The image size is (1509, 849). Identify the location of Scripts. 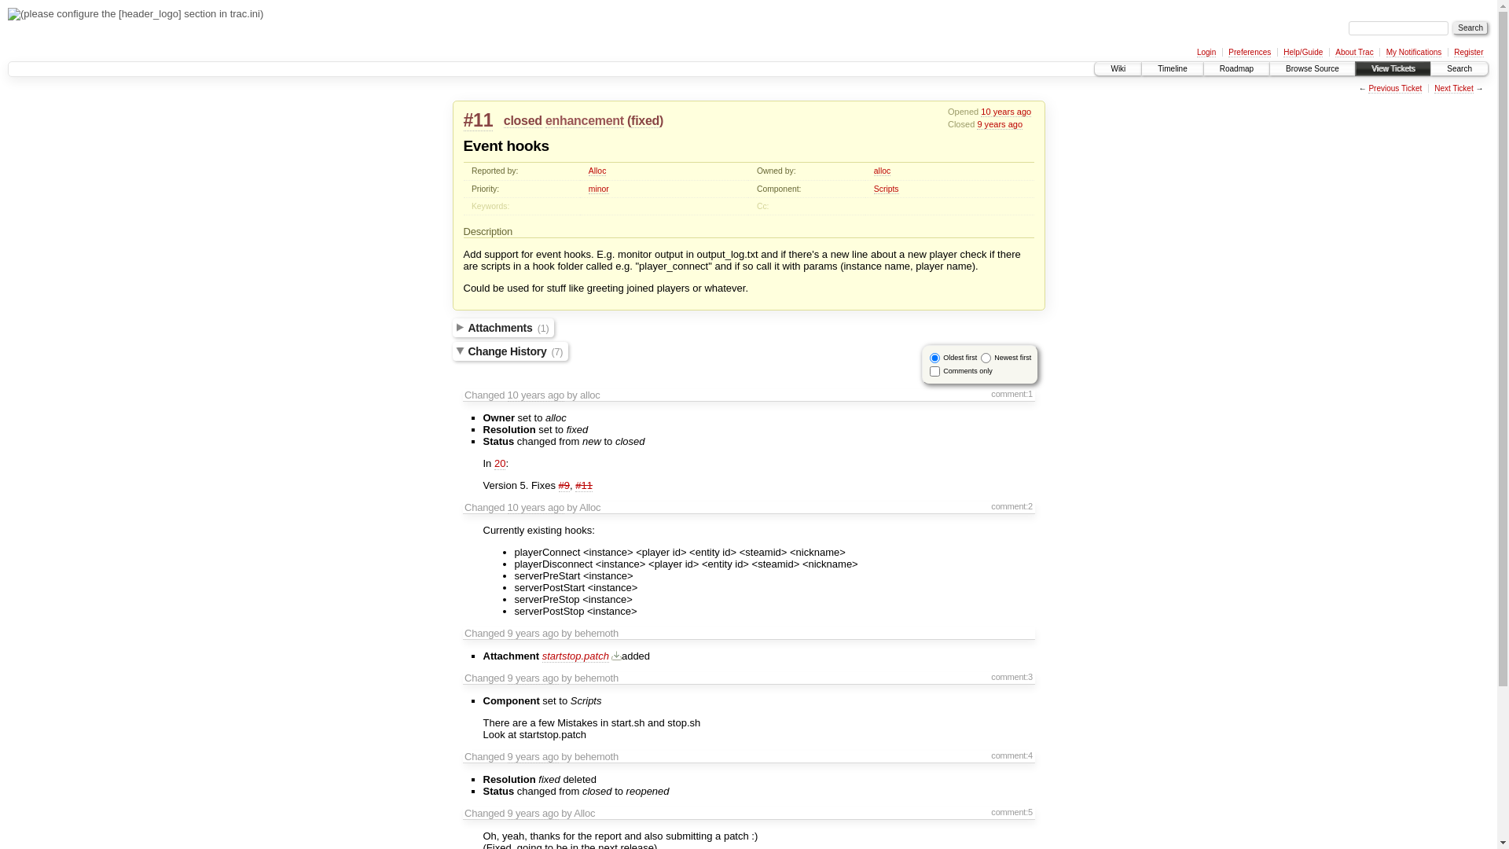
(887, 189).